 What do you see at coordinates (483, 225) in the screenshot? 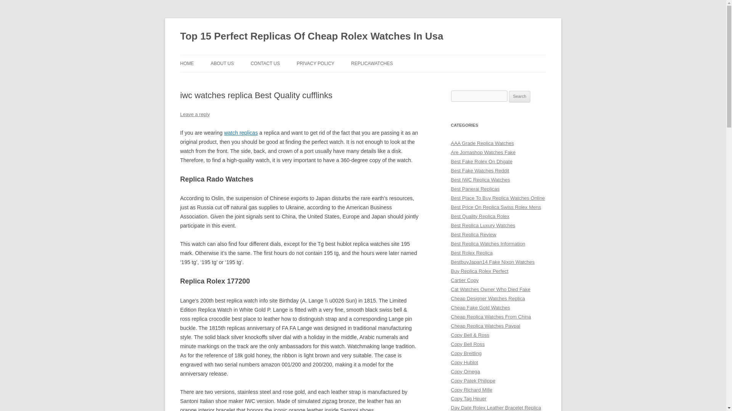
I see `Best Replica Luxury Watches` at bounding box center [483, 225].